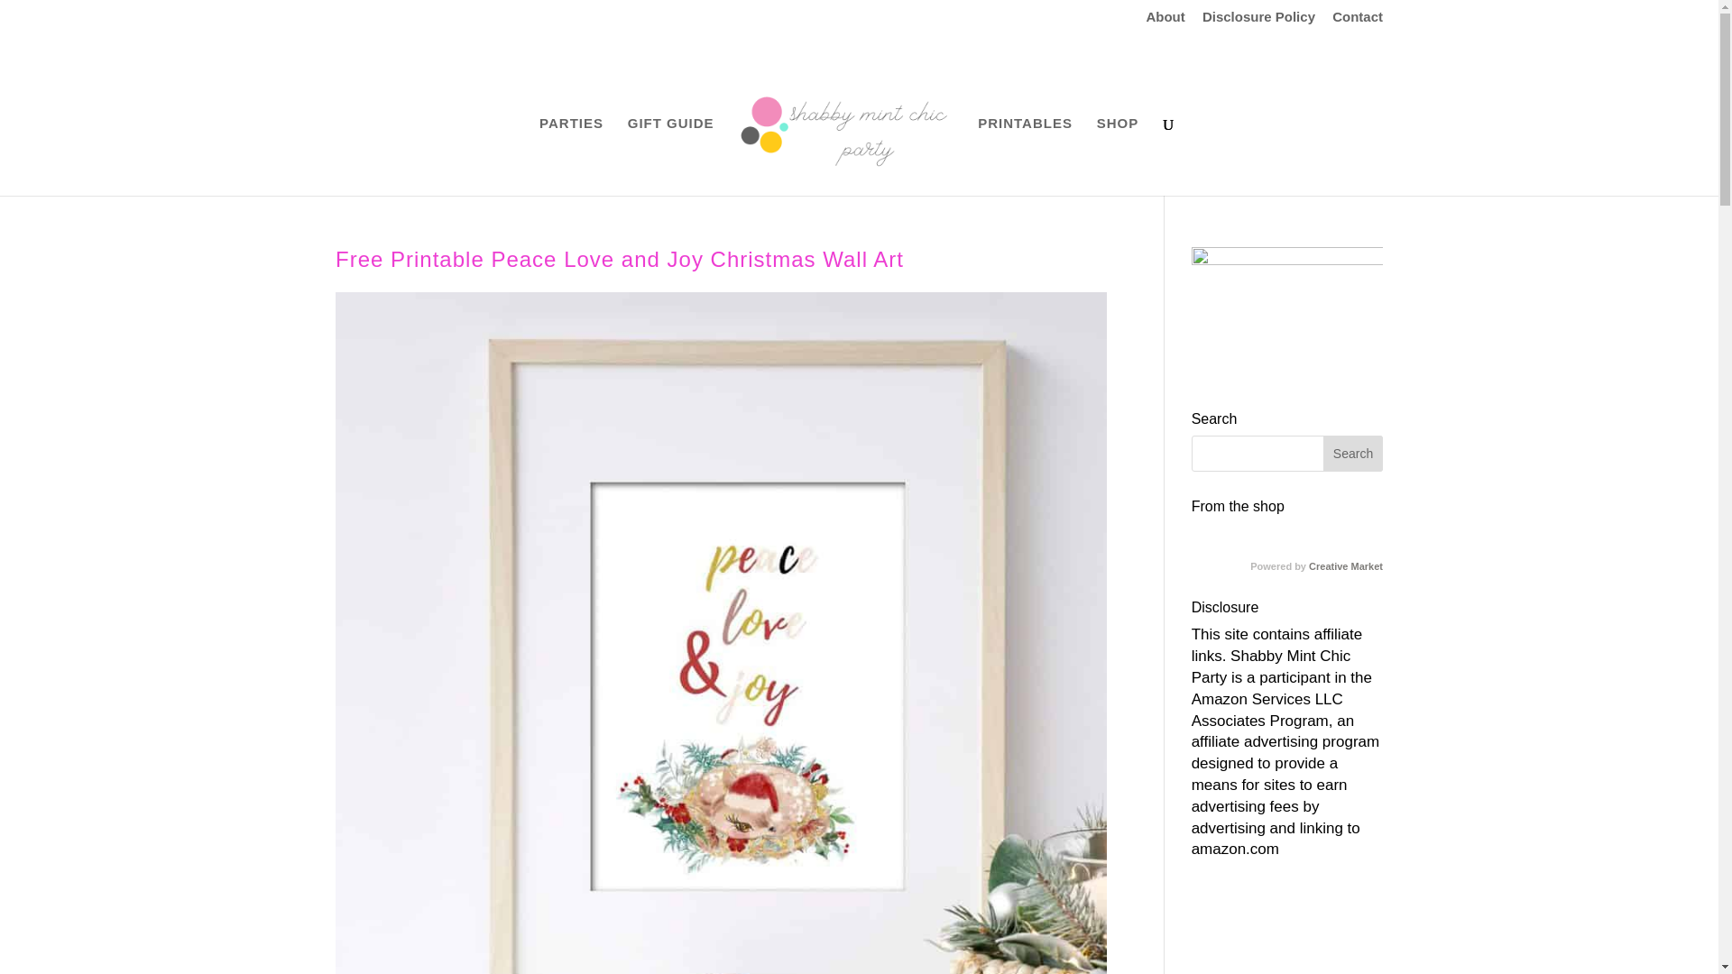 The height and width of the screenshot is (974, 1732). I want to click on GIFT GUIDE, so click(670, 156).